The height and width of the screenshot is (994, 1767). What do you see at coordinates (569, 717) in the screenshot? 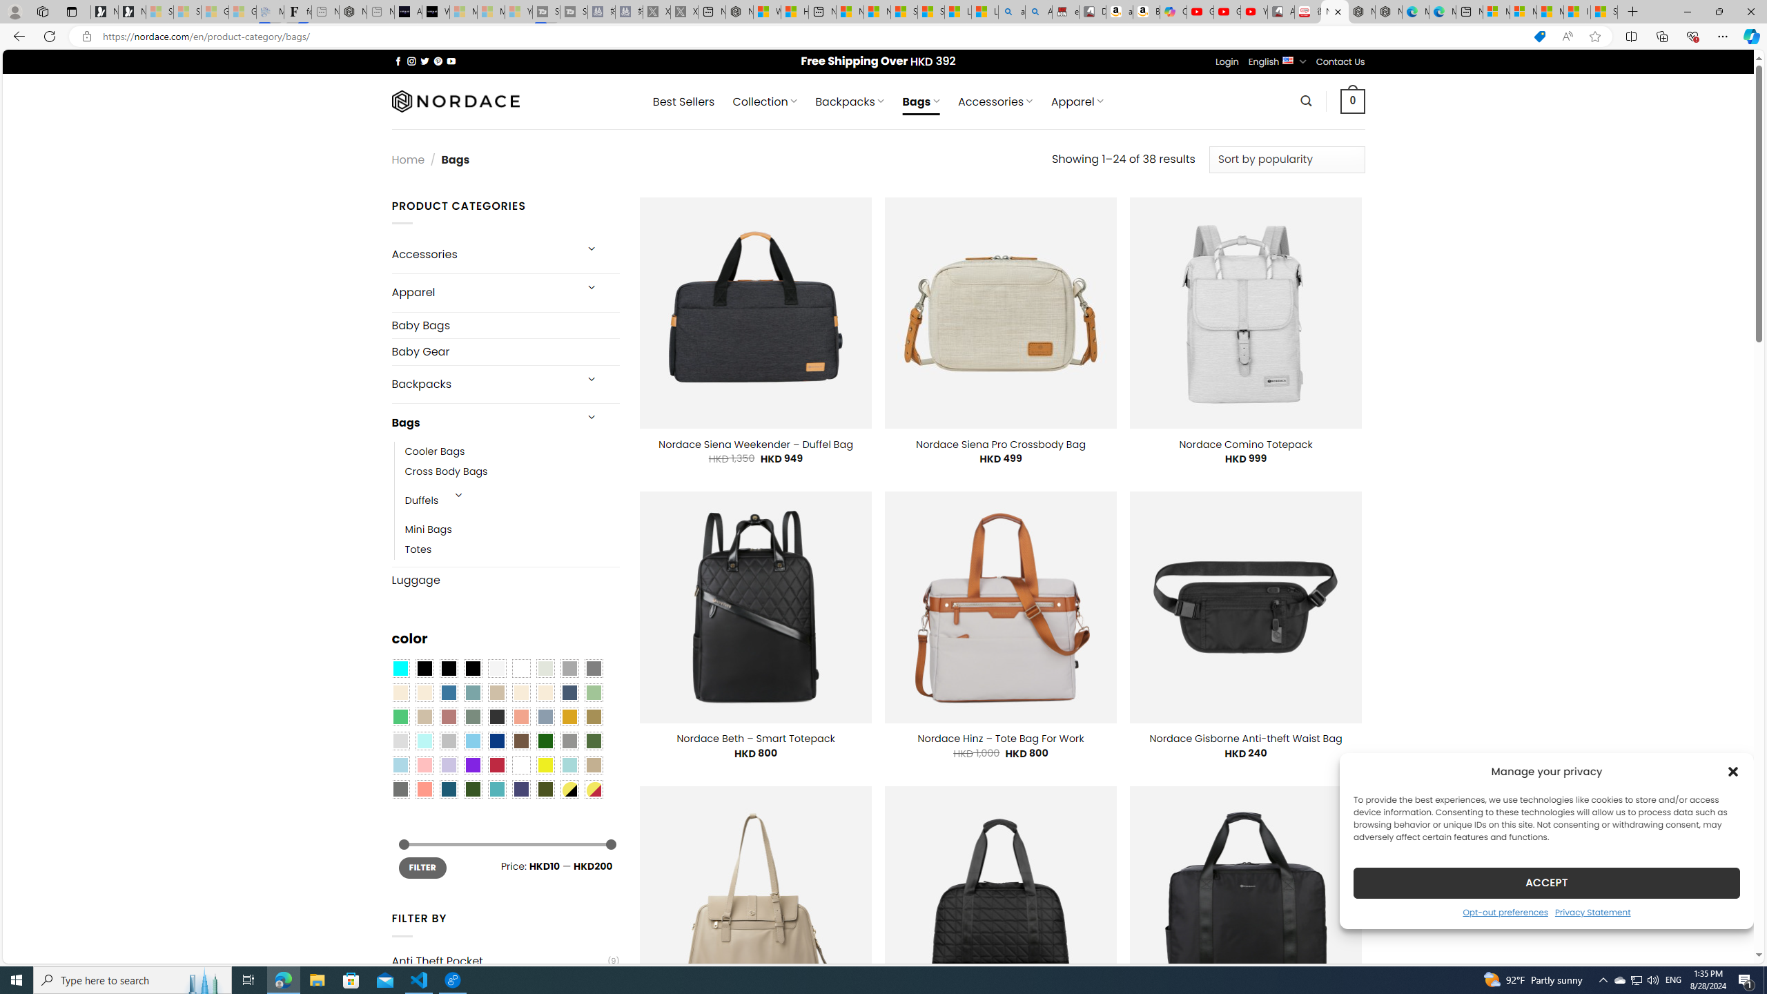
I see `Gold` at bounding box center [569, 717].